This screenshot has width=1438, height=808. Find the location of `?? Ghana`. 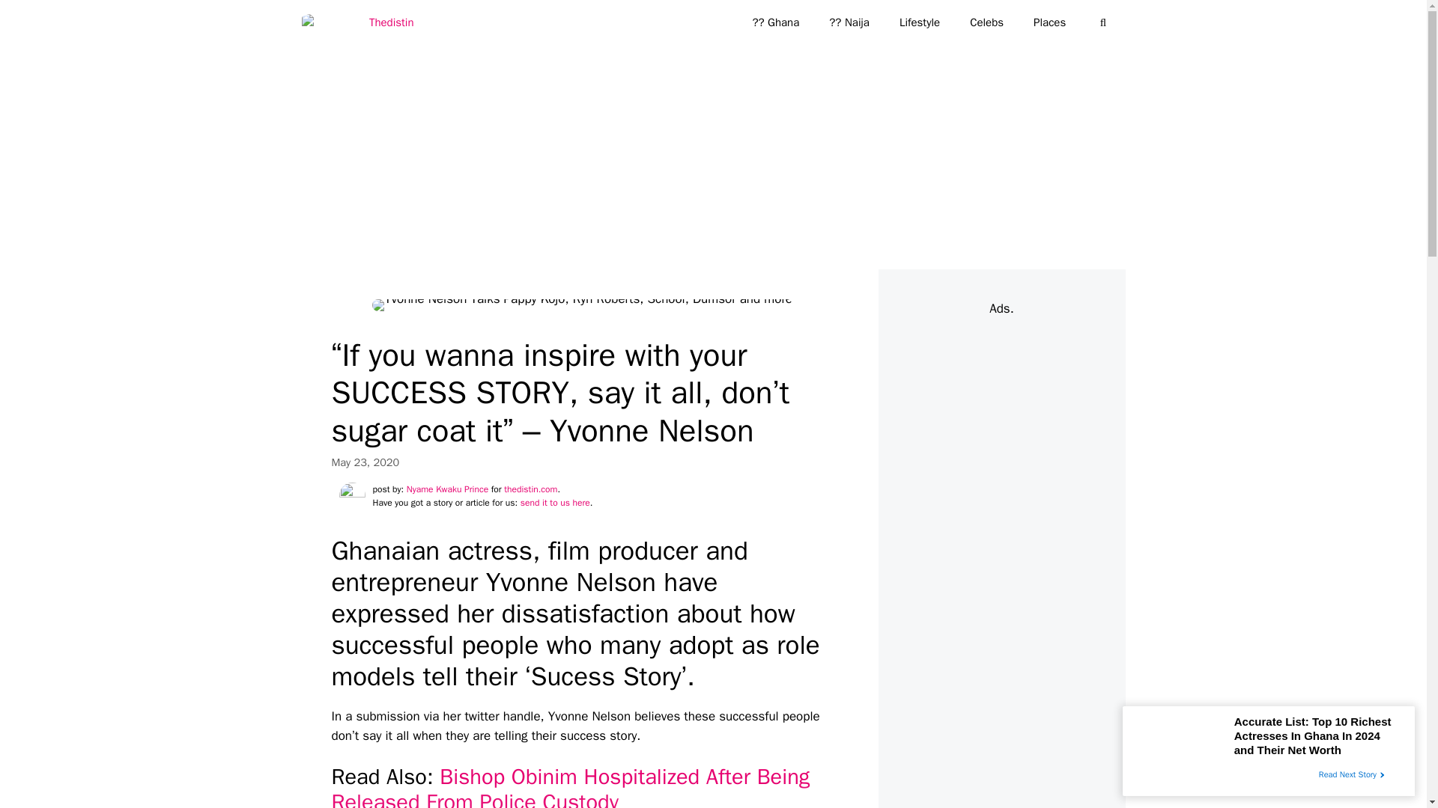

?? Ghana is located at coordinates (774, 22).